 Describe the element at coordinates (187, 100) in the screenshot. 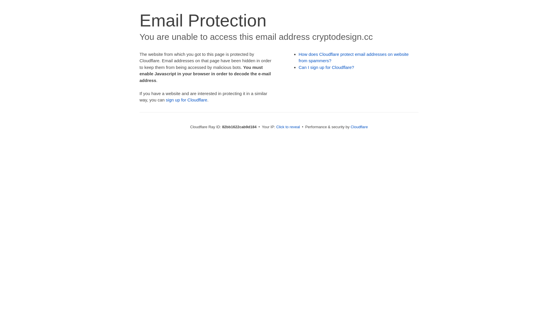

I see `sign up for Cloudflare` at that location.